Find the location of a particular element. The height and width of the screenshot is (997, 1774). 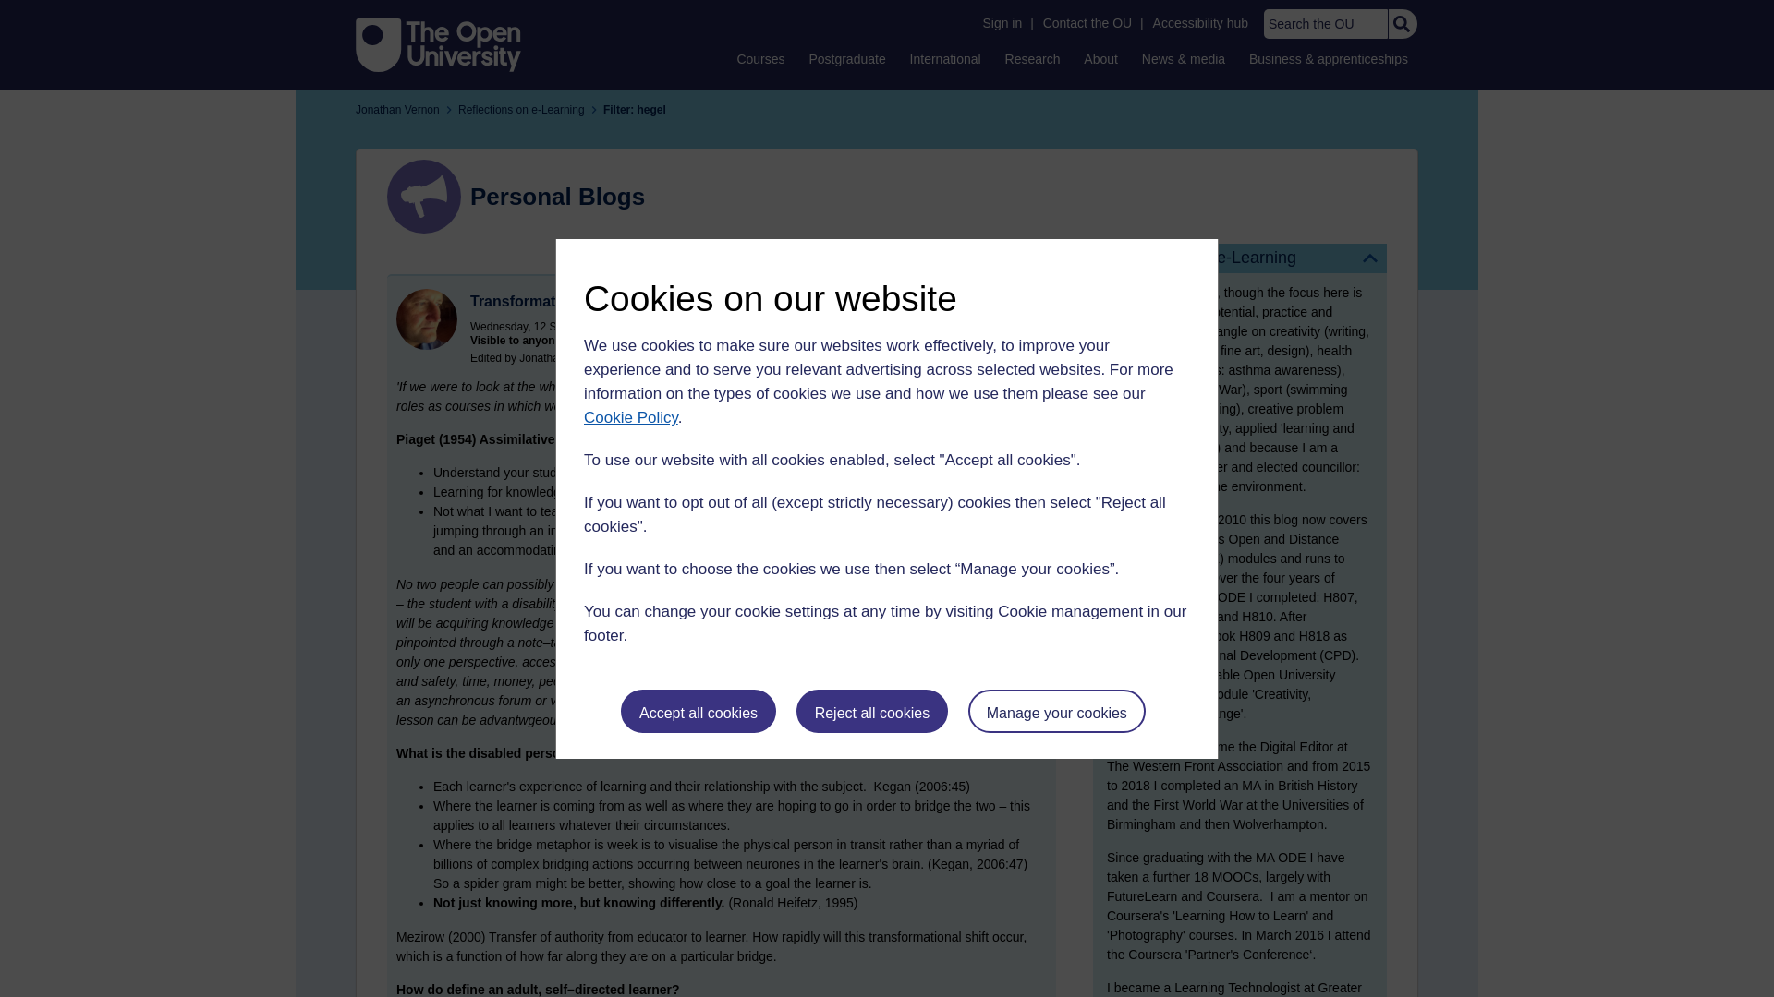

Research is located at coordinates (1033, 58).